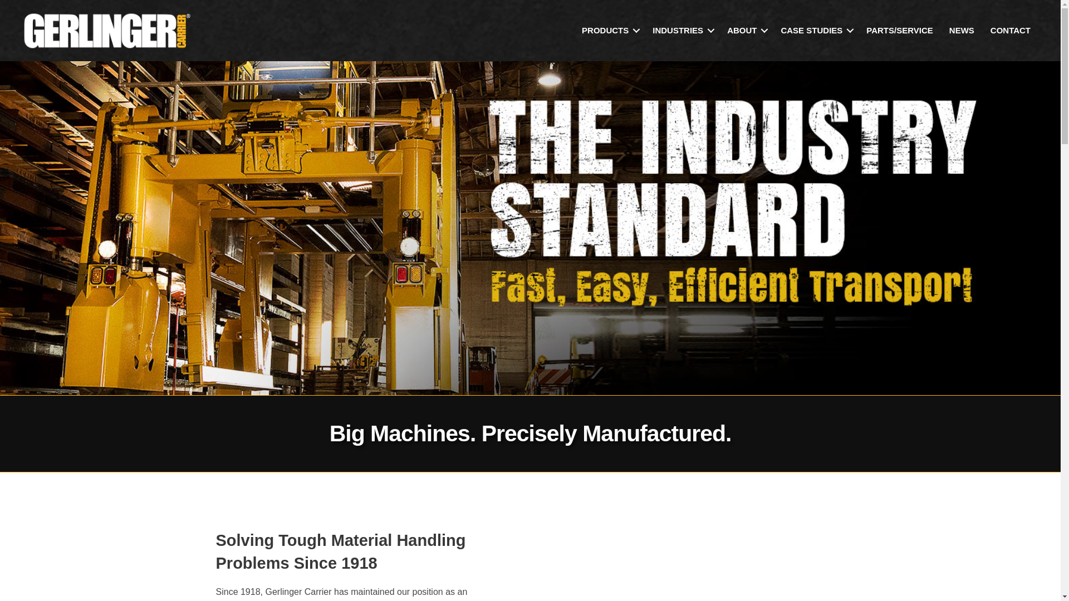  What do you see at coordinates (746, 30) in the screenshot?
I see `ABOUT` at bounding box center [746, 30].